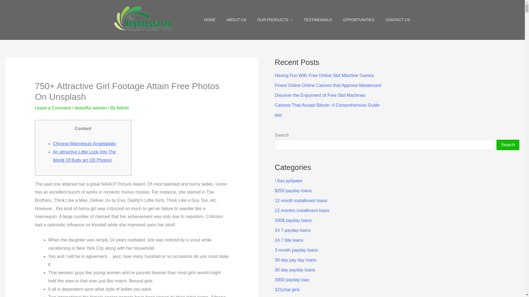 The image size is (529, 297). I want to click on OUR PRODUCTS, so click(275, 20).